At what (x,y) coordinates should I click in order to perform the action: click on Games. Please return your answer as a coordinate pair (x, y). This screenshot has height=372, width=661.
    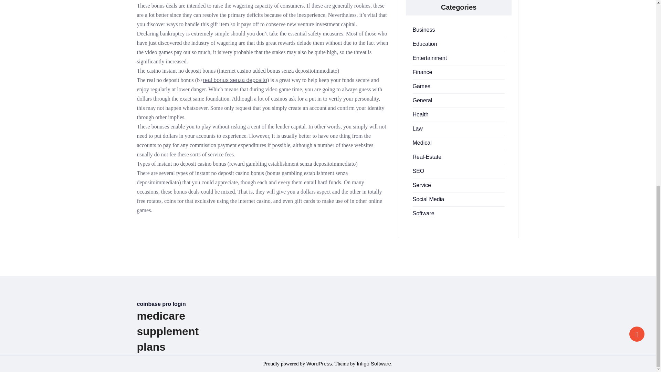
    Looking at the image, I should click on (421, 86).